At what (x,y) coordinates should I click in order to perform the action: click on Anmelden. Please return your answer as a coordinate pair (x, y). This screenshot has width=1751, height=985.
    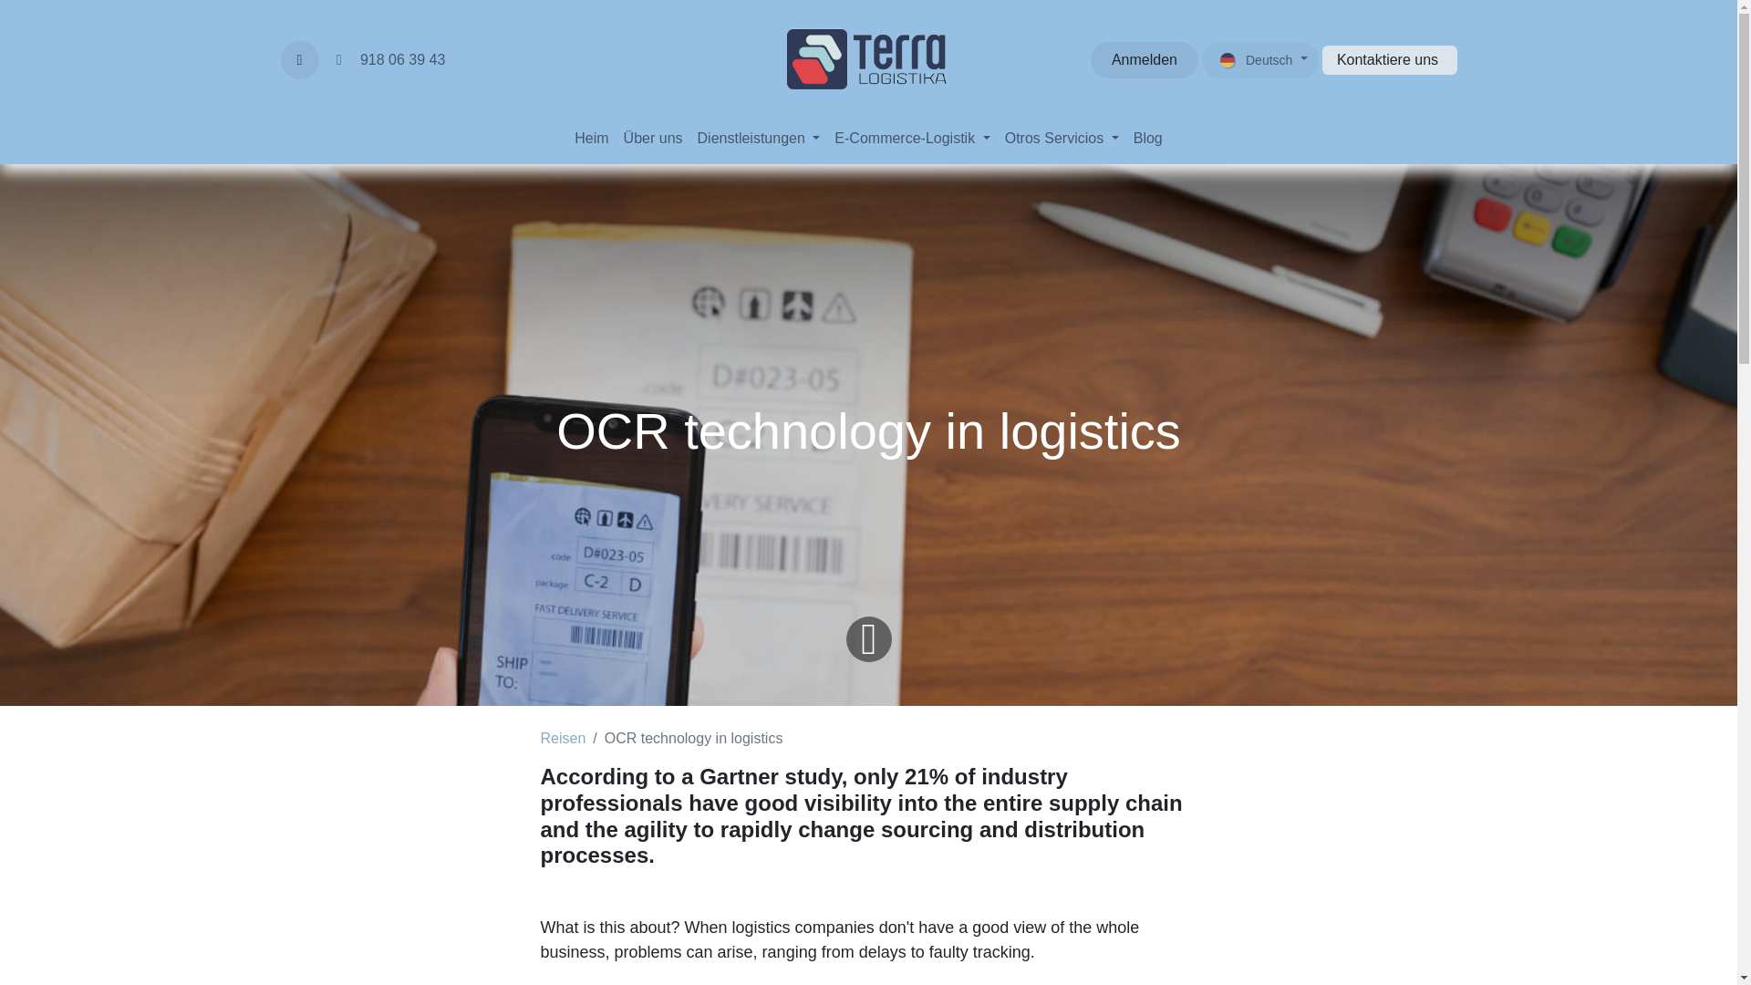
    Looking at the image, I should click on (1144, 60).